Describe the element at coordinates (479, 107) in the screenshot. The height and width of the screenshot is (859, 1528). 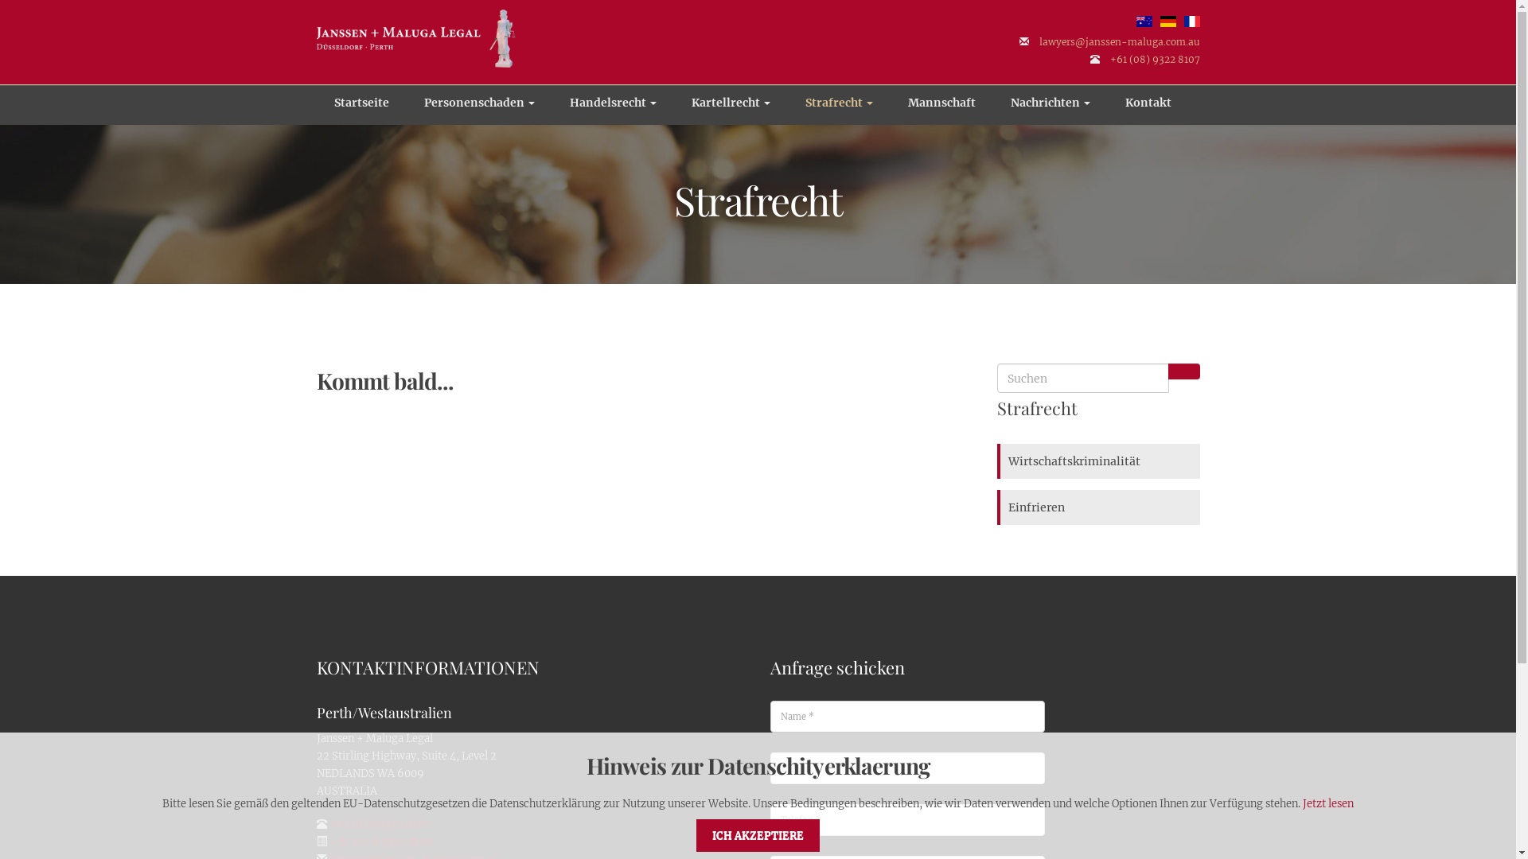
I see `Personenschaden` at that location.